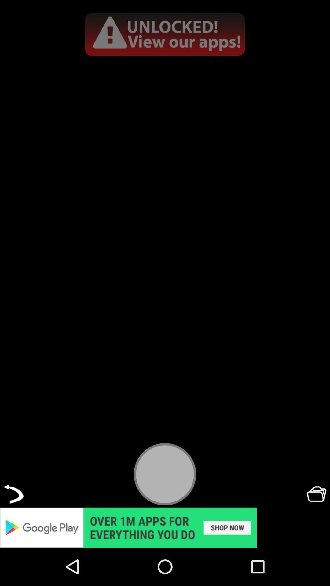 The height and width of the screenshot is (586, 330). Describe the element at coordinates (165, 527) in the screenshot. I see `unlocked` at that location.